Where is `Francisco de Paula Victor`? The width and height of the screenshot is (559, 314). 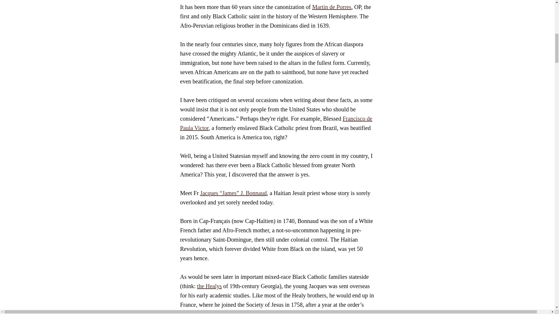 Francisco de Paula Victor is located at coordinates (276, 123).